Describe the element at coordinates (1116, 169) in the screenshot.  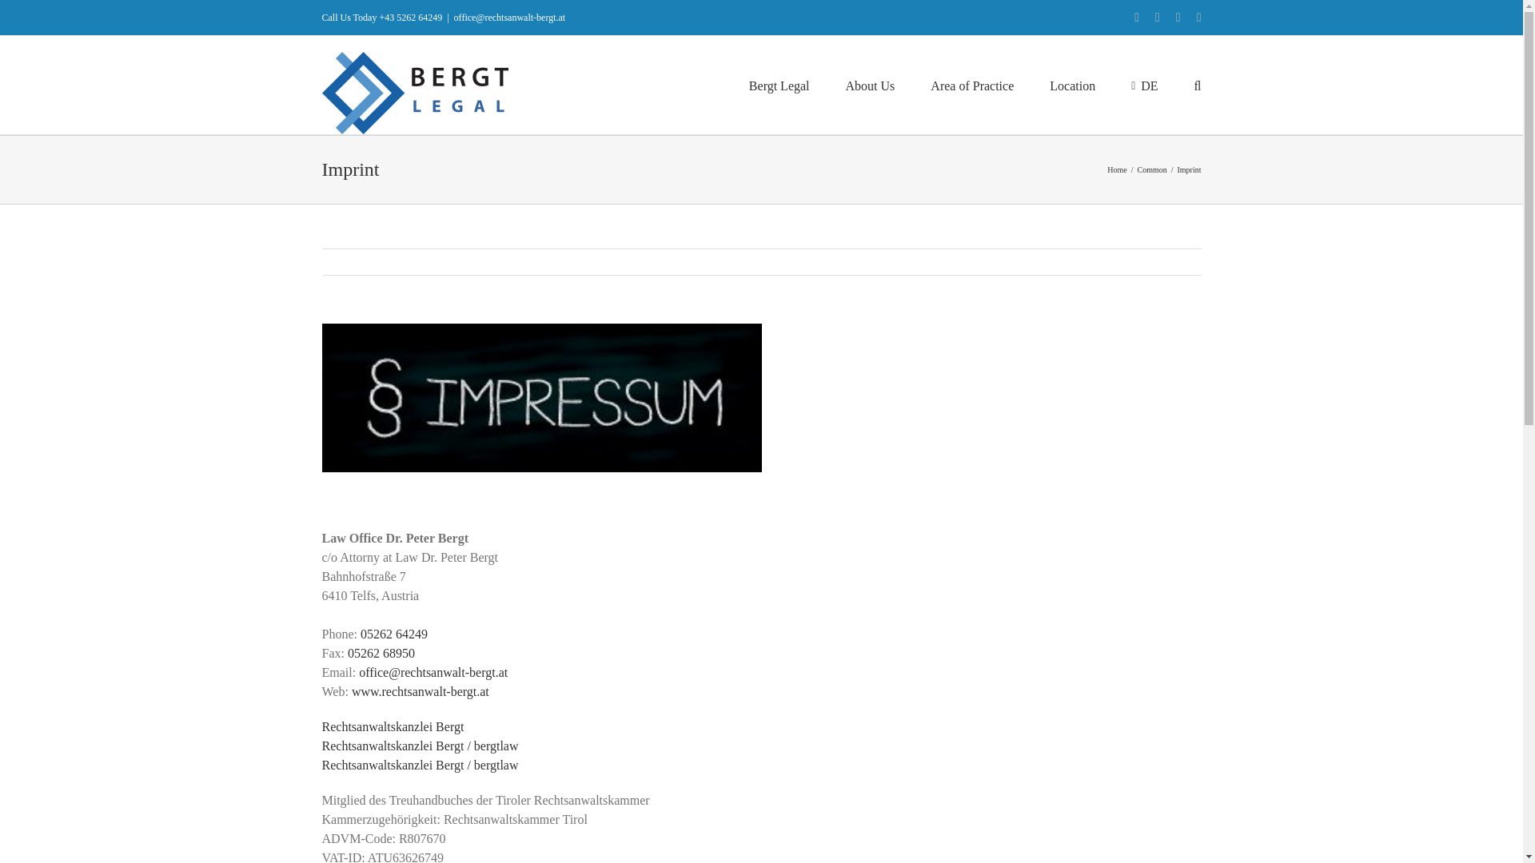
I see `Home` at that location.